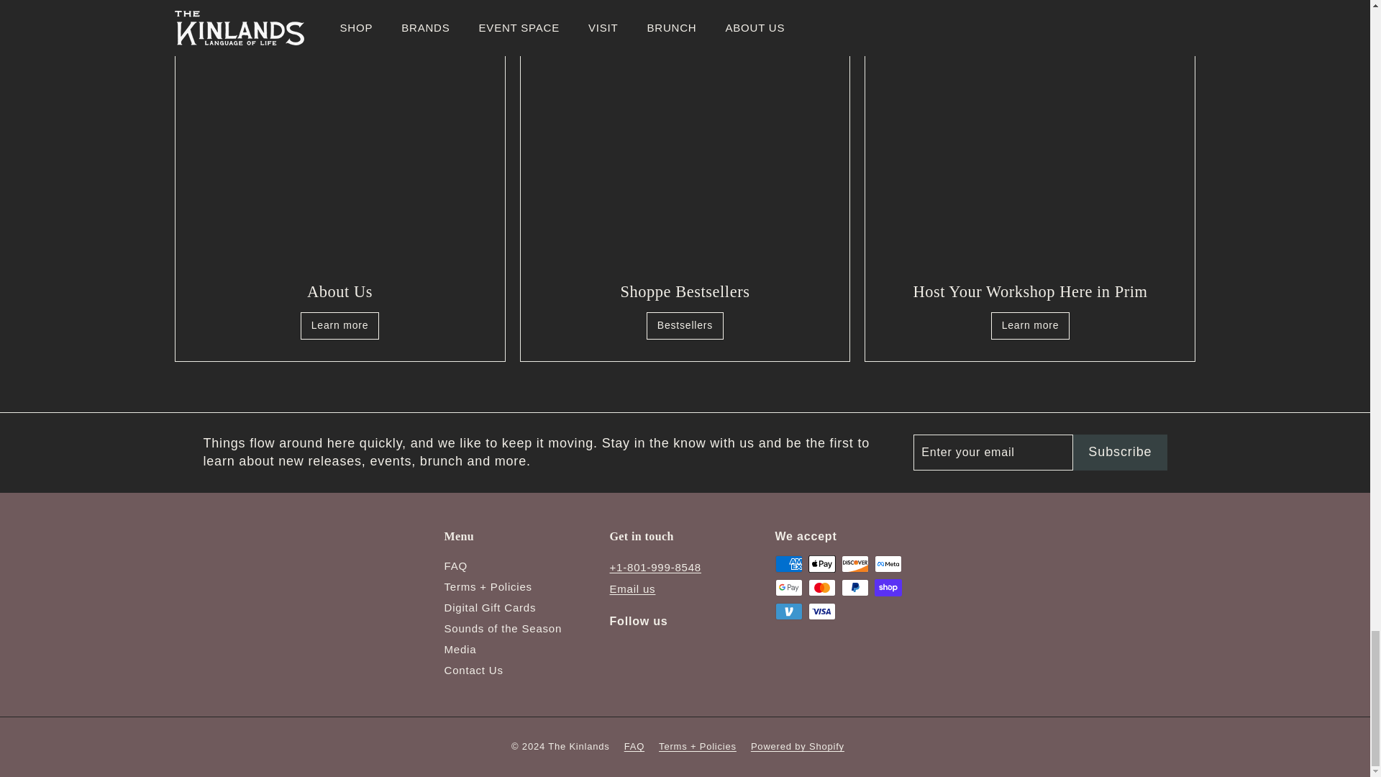 The width and height of the screenshot is (1381, 777). I want to click on Shop Pay, so click(888, 587).